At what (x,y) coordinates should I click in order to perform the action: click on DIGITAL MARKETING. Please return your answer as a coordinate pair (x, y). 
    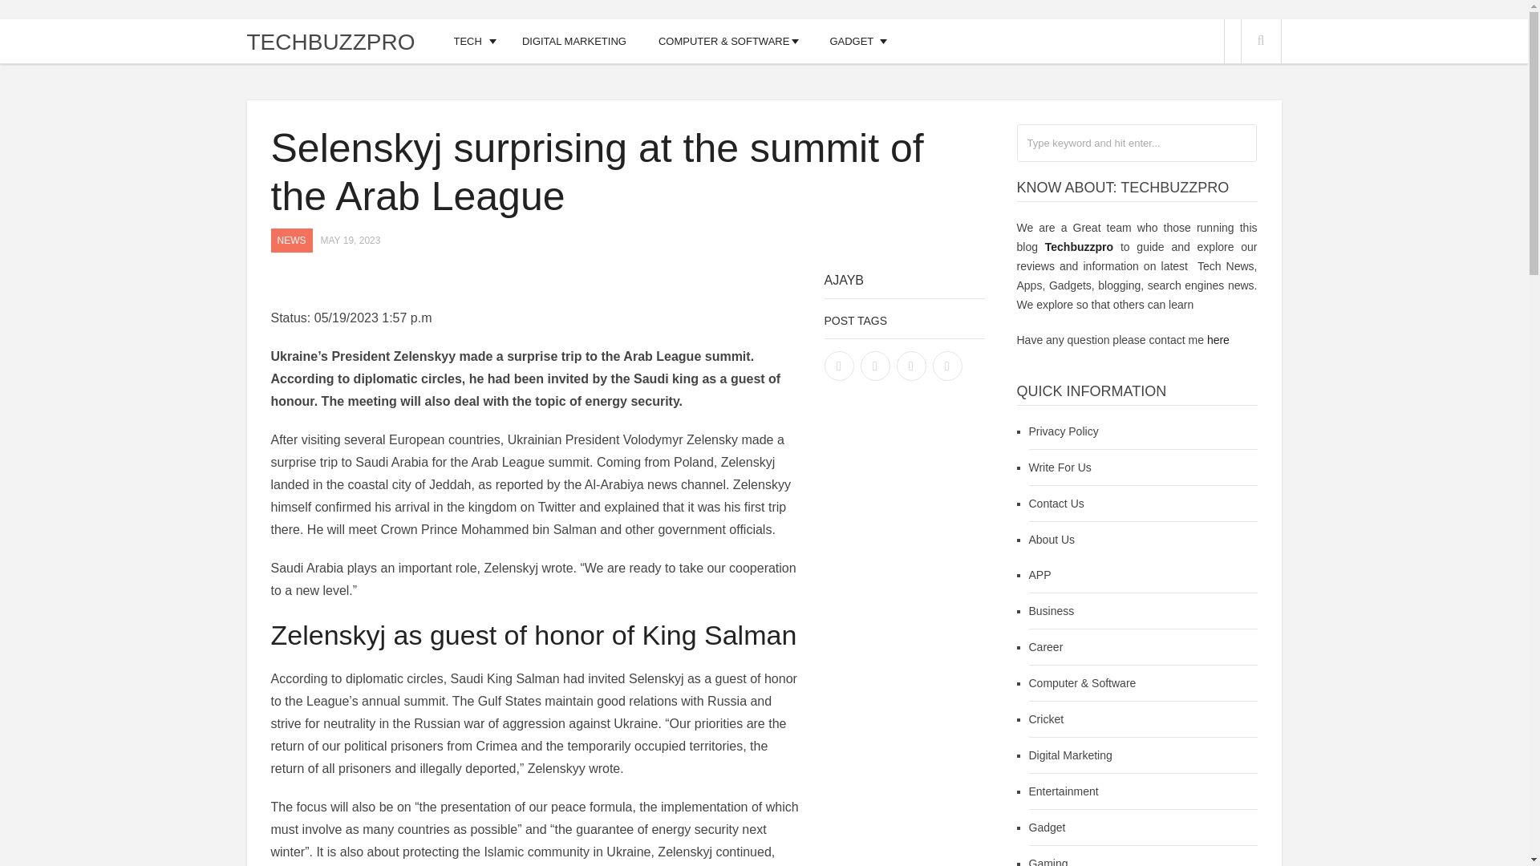
    Looking at the image, I should click on (574, 40).